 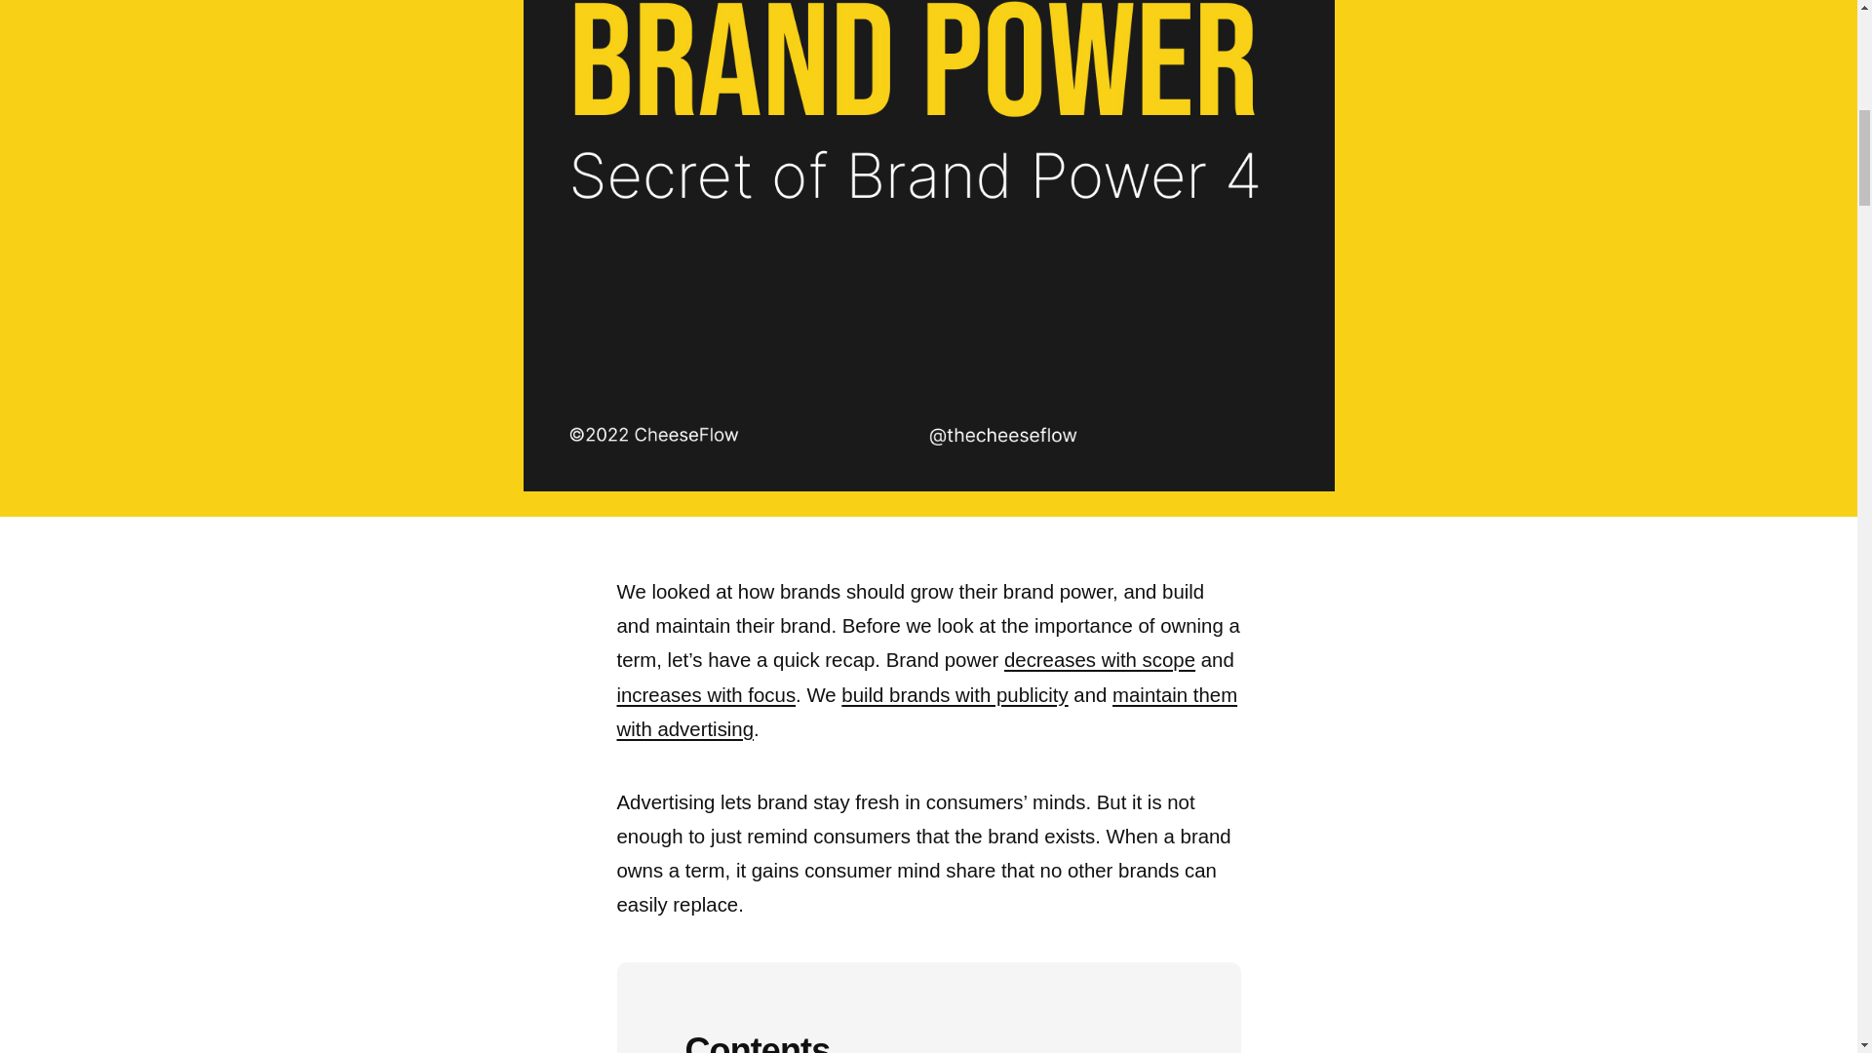 I want to click on decreases with scope, so click(x=1100, y=659).